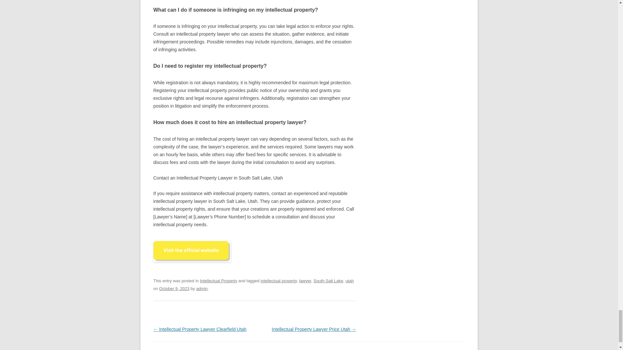 The image size is (623, 350). I want to click on 4:00 pm, so click(174, 288).